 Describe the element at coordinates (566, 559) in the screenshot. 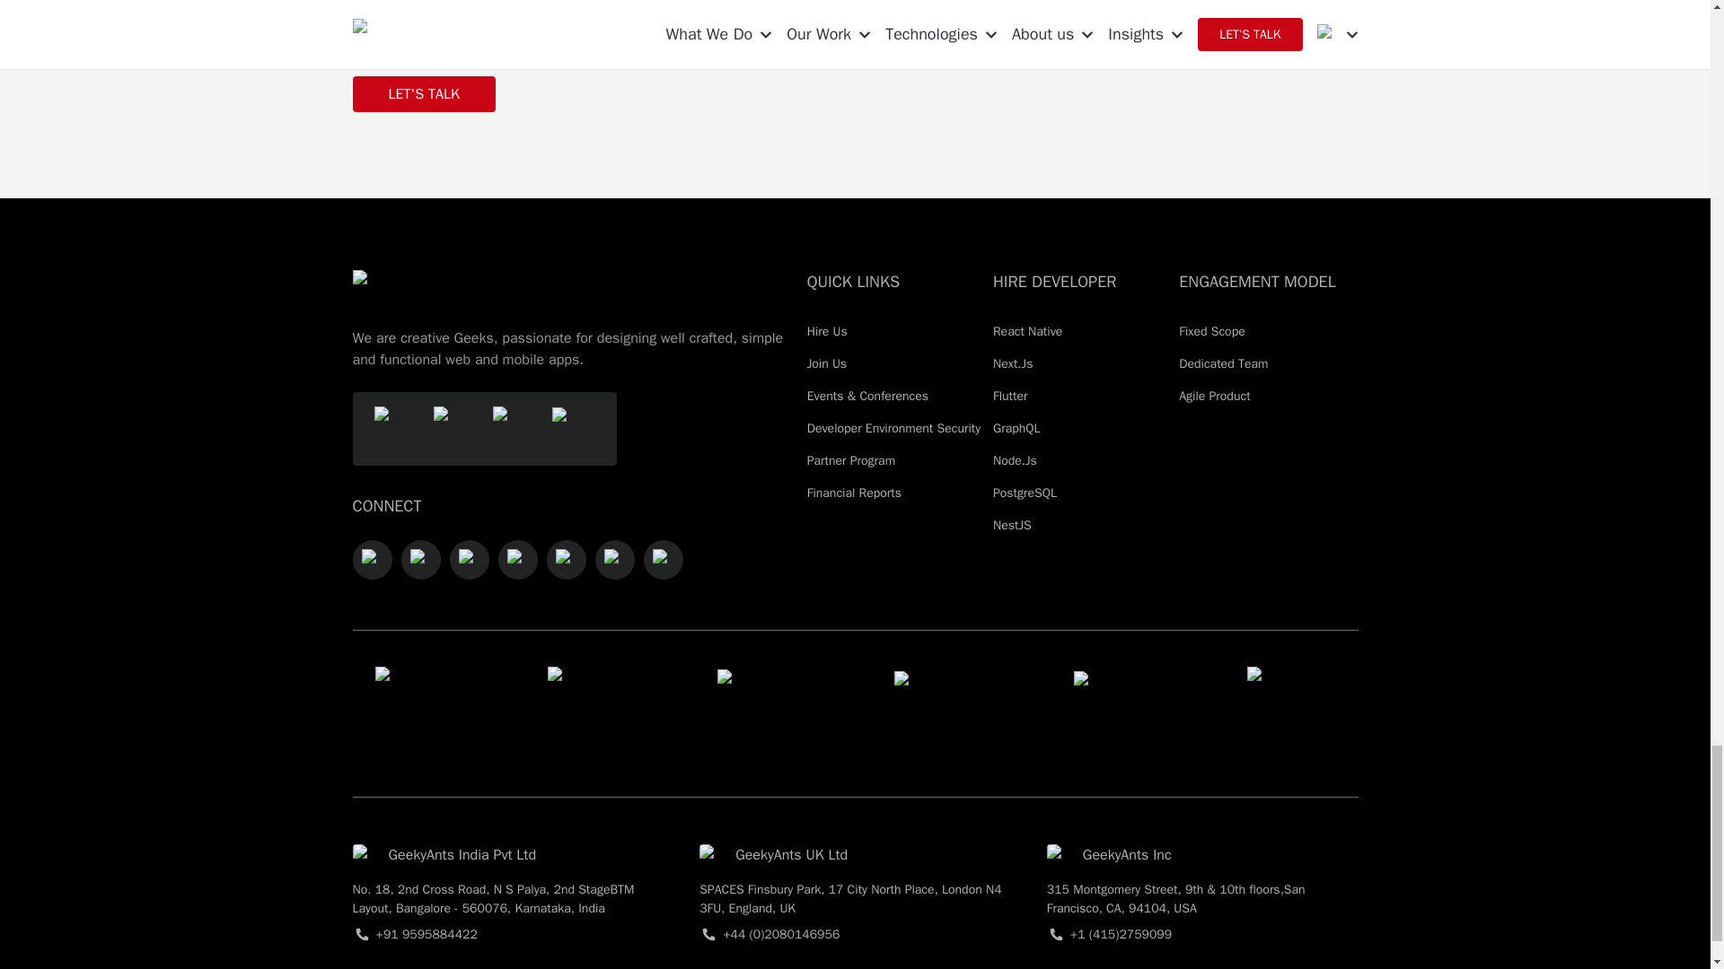

I see `YouTube GeekyAnts` at that location.